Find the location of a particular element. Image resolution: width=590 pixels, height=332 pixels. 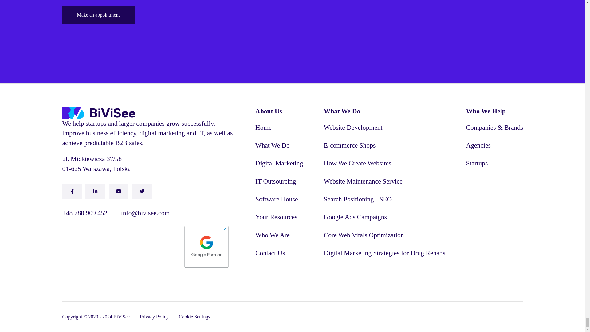

BiViSee - Facebook is located at coordinates (72, 191).